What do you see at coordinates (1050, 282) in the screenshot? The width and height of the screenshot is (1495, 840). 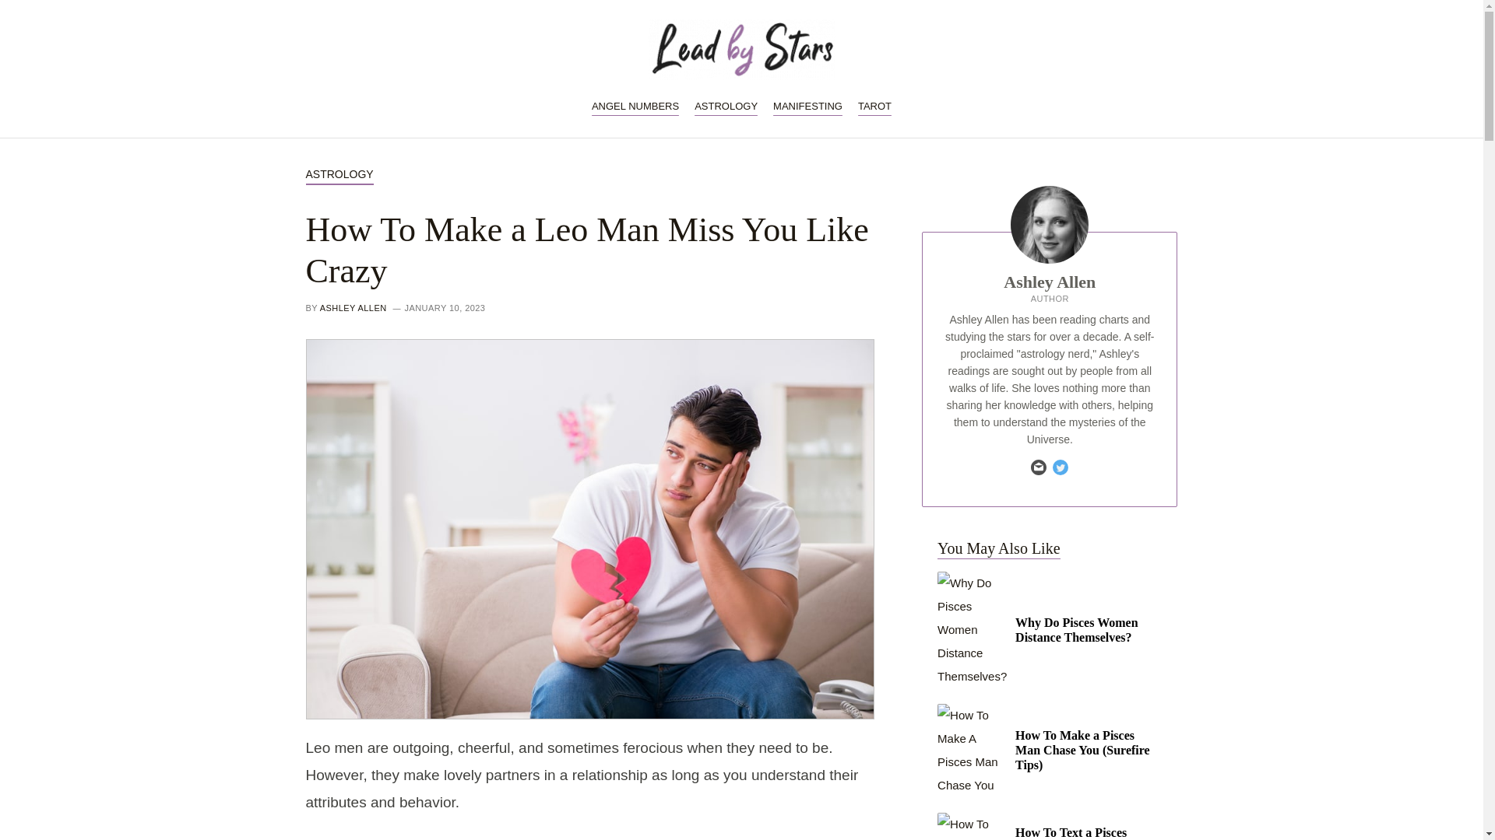 I see `Ashley Allen` at bounding box center [1050, 282].